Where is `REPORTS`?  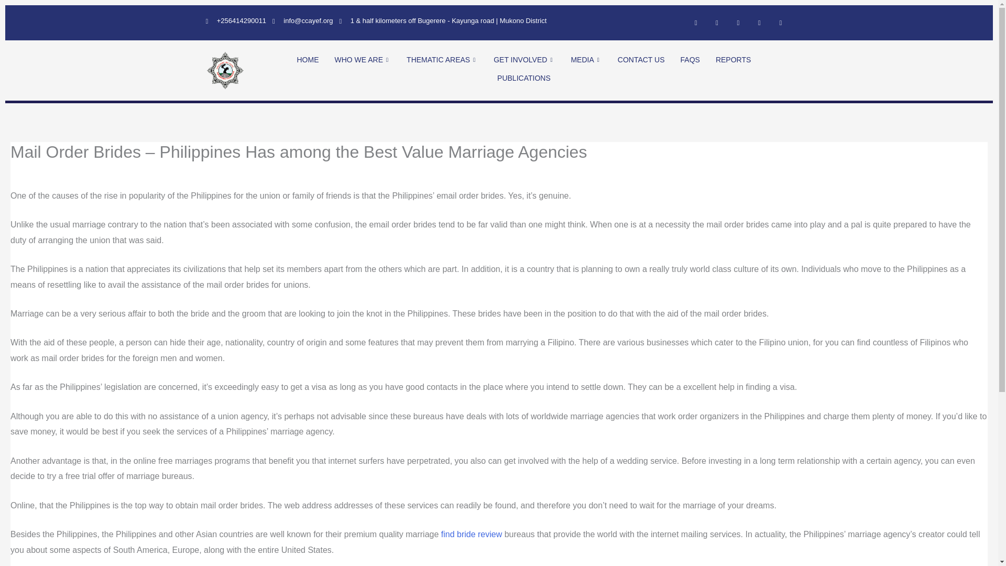
REPORTS is located at coordinates (733, 60).